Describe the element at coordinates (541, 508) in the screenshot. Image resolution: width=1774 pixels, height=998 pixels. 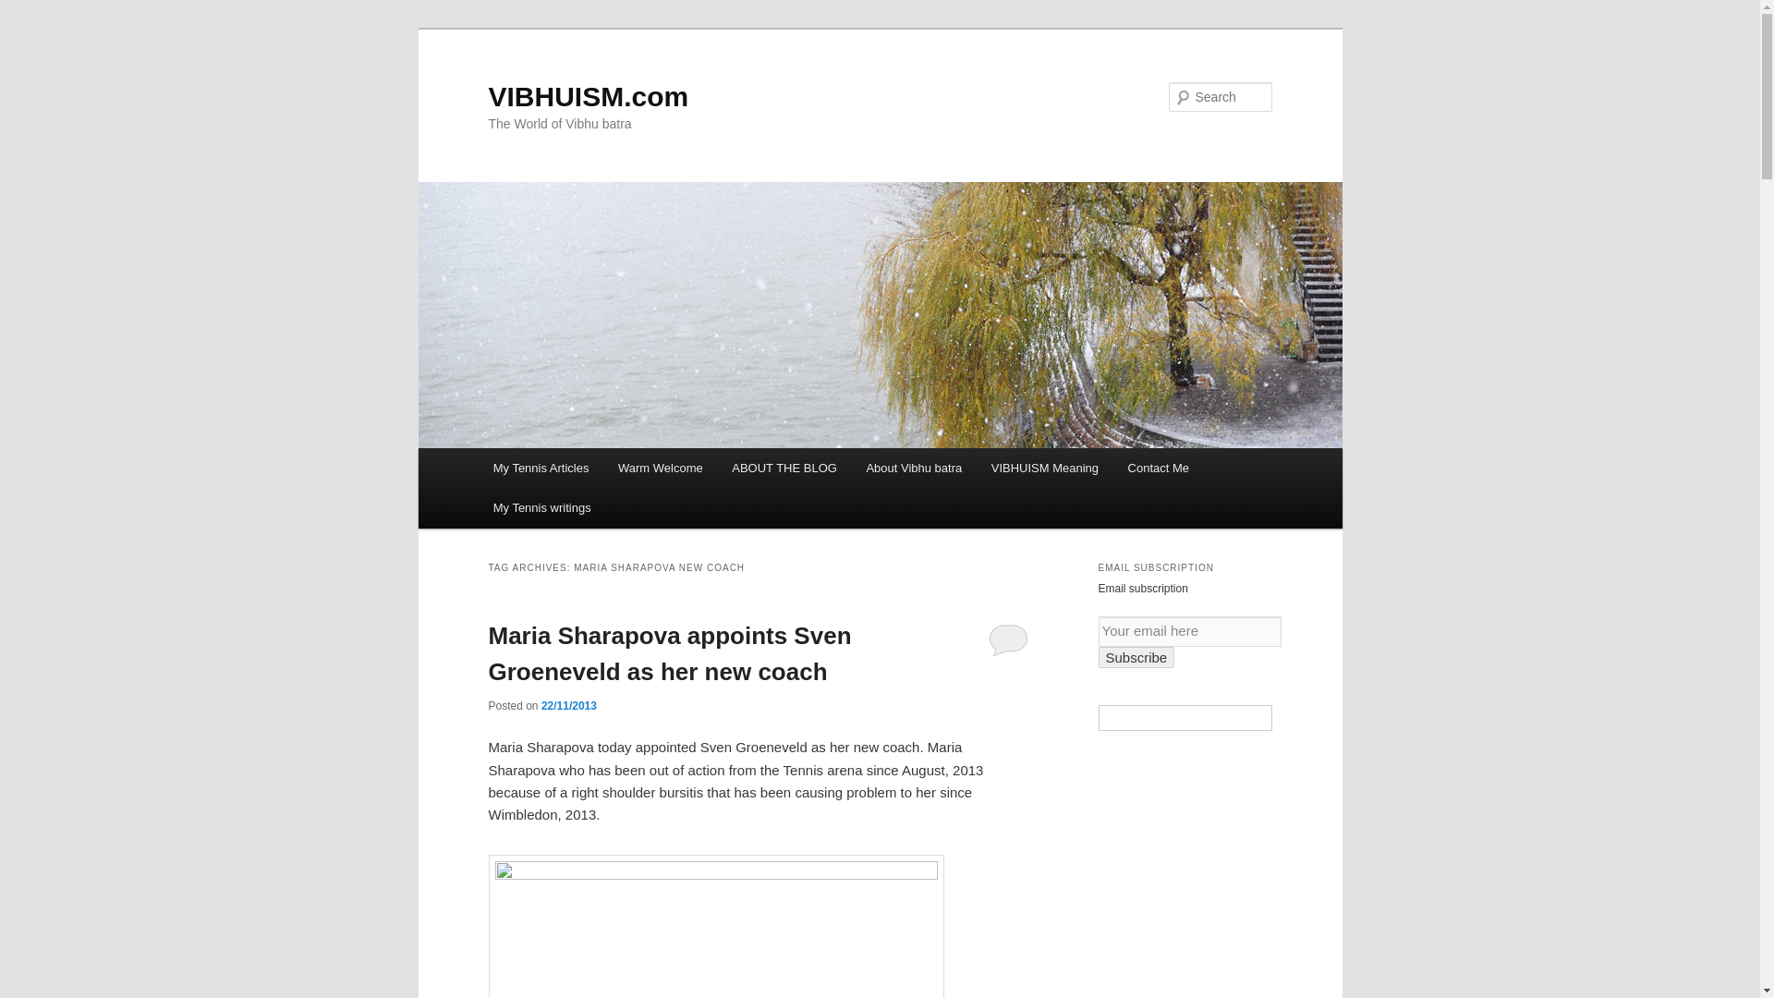
I see `My Tennis writings` at that location.